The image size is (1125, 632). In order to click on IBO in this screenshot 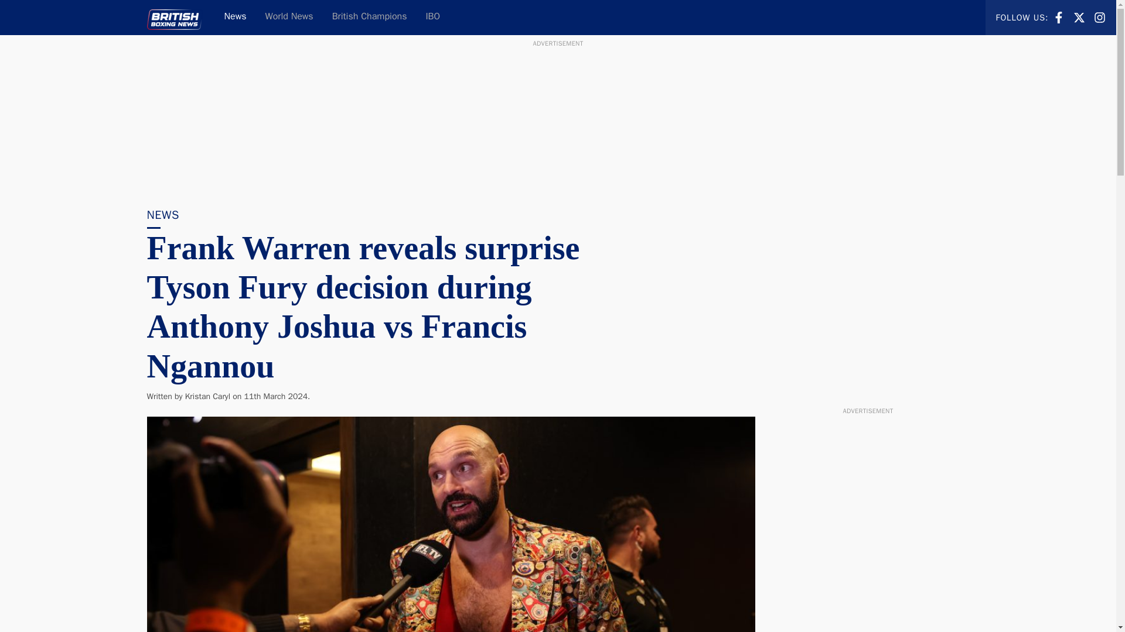, I will do `click(1079, 16)`.